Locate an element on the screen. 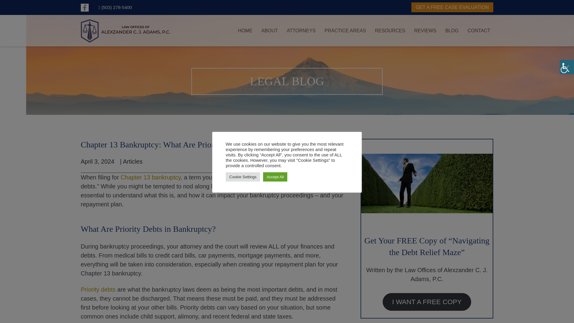  GET A FREE CASE EVALUATION is located at coordinates (453, 7).